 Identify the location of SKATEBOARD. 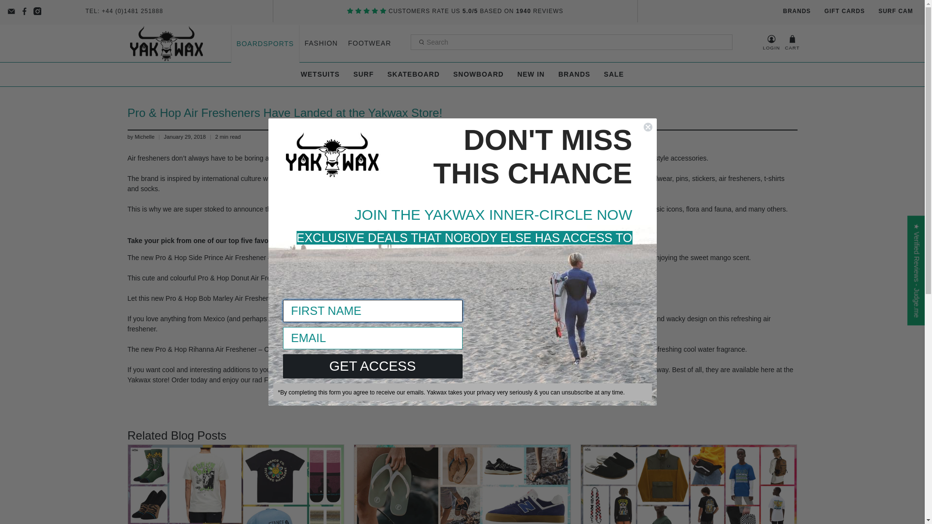
(413, 74).